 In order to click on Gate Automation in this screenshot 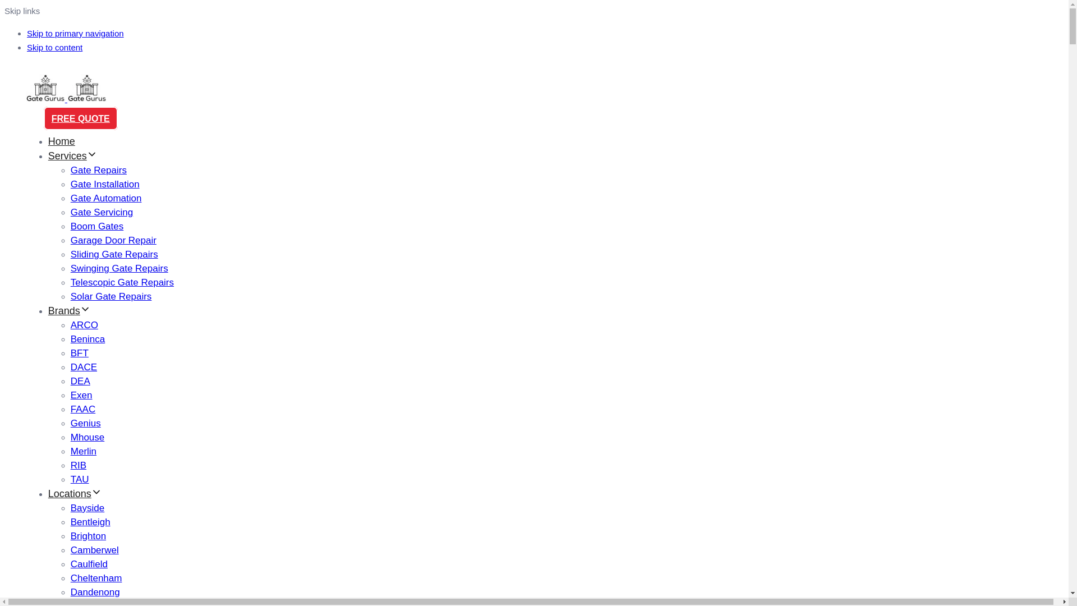, I will do `click(107, 199)`.